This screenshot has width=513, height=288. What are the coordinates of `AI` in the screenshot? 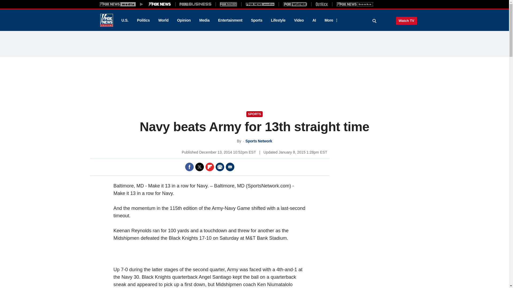 It's located at (314, 20).